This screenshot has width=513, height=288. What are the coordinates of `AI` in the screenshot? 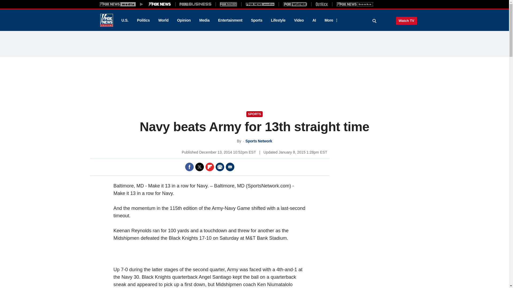 It's located at (314, 20).